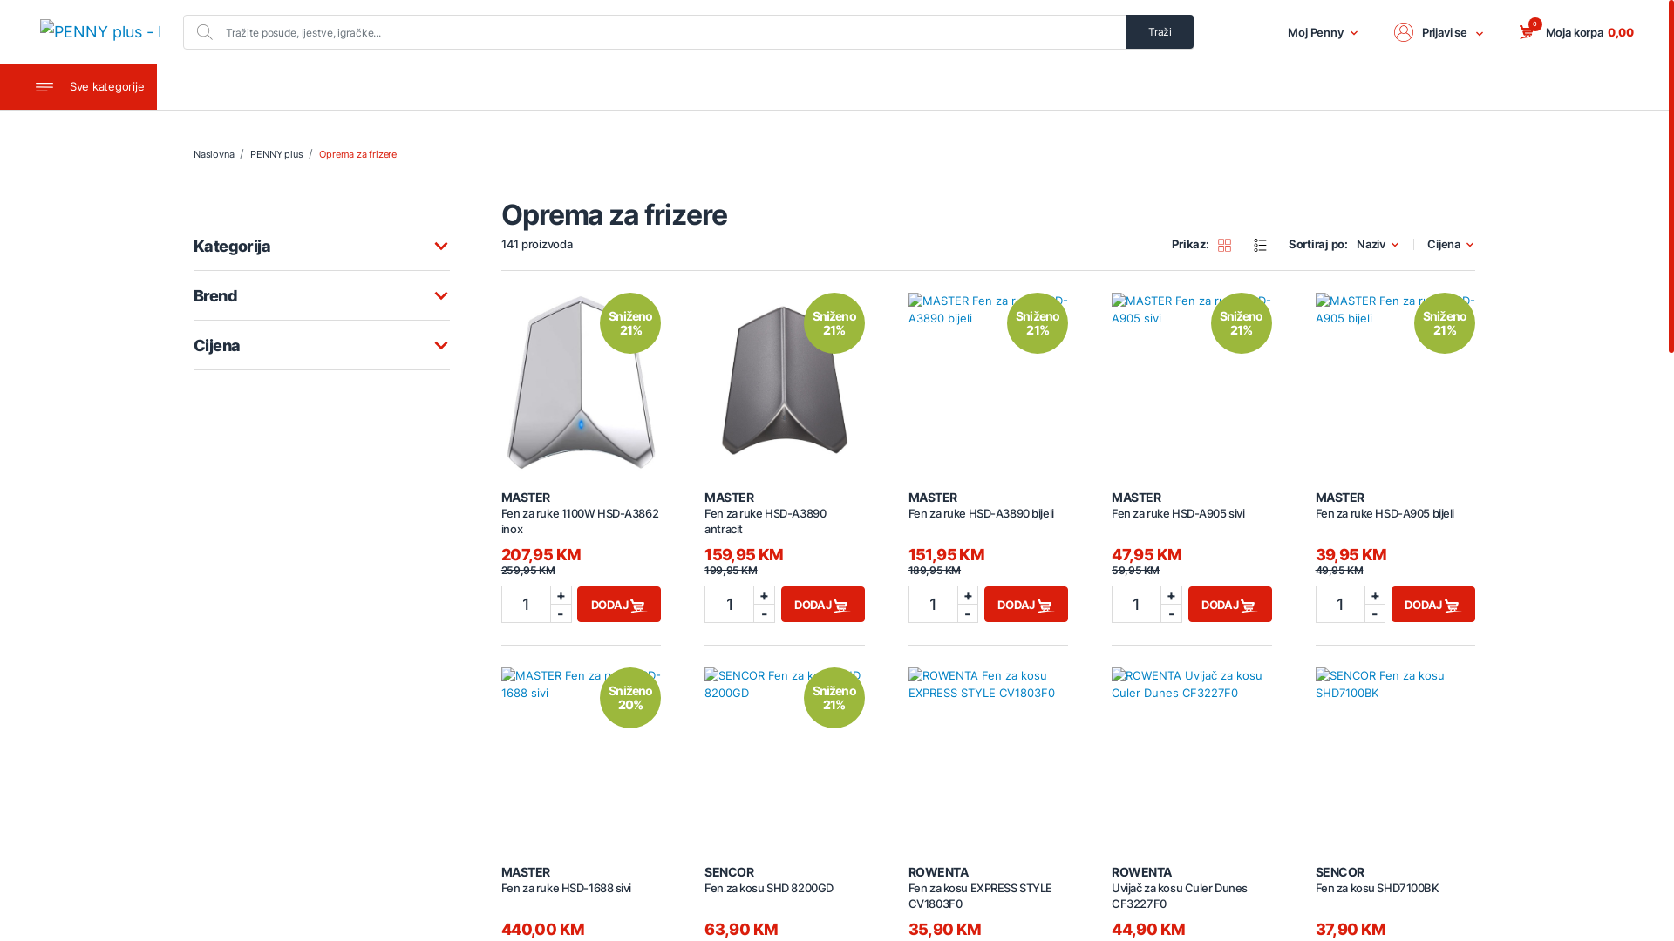  I want to click on Naslovna, so click(216, 154).